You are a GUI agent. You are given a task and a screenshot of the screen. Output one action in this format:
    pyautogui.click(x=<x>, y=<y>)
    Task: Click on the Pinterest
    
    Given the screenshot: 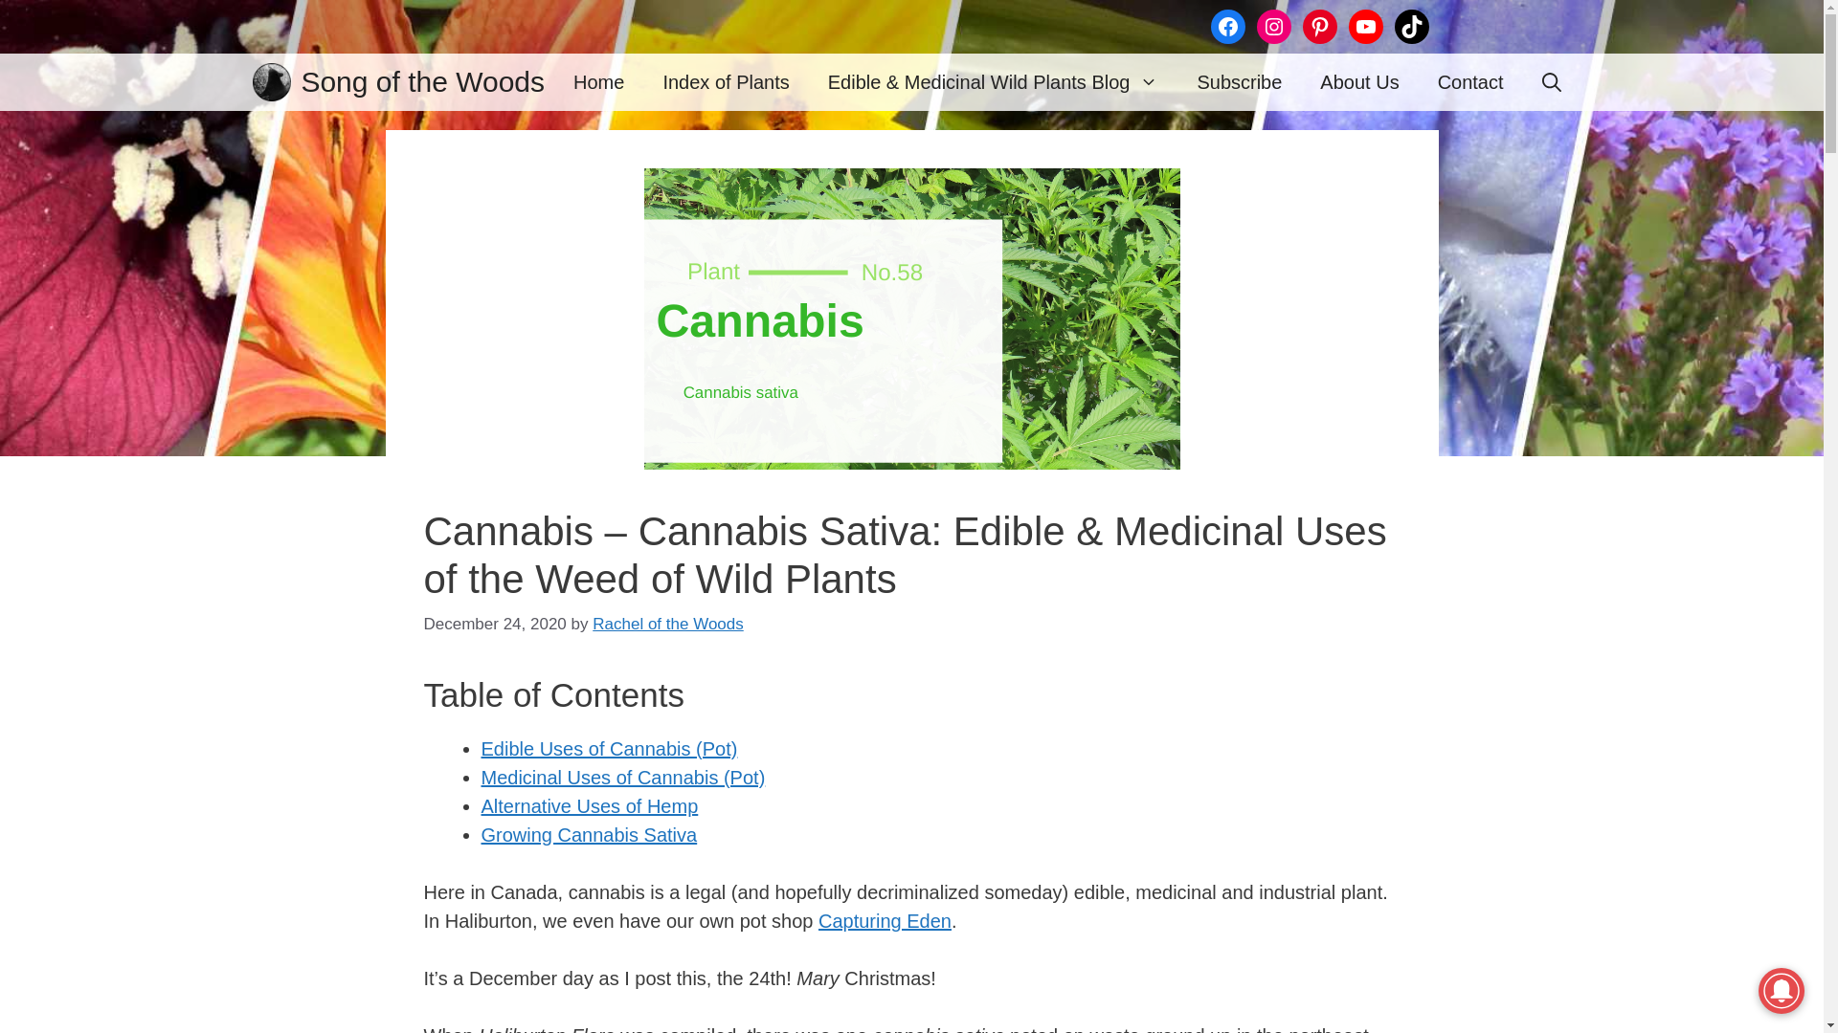 What is the action you would take?
    pyautogui.click(x=1318, y=27)
    